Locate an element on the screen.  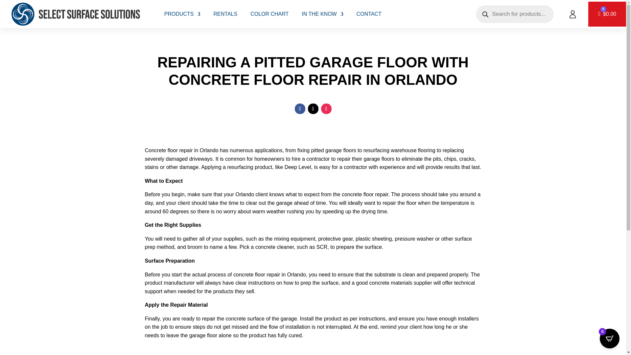
Follow on Instagram is located at coordinates (326, 108).